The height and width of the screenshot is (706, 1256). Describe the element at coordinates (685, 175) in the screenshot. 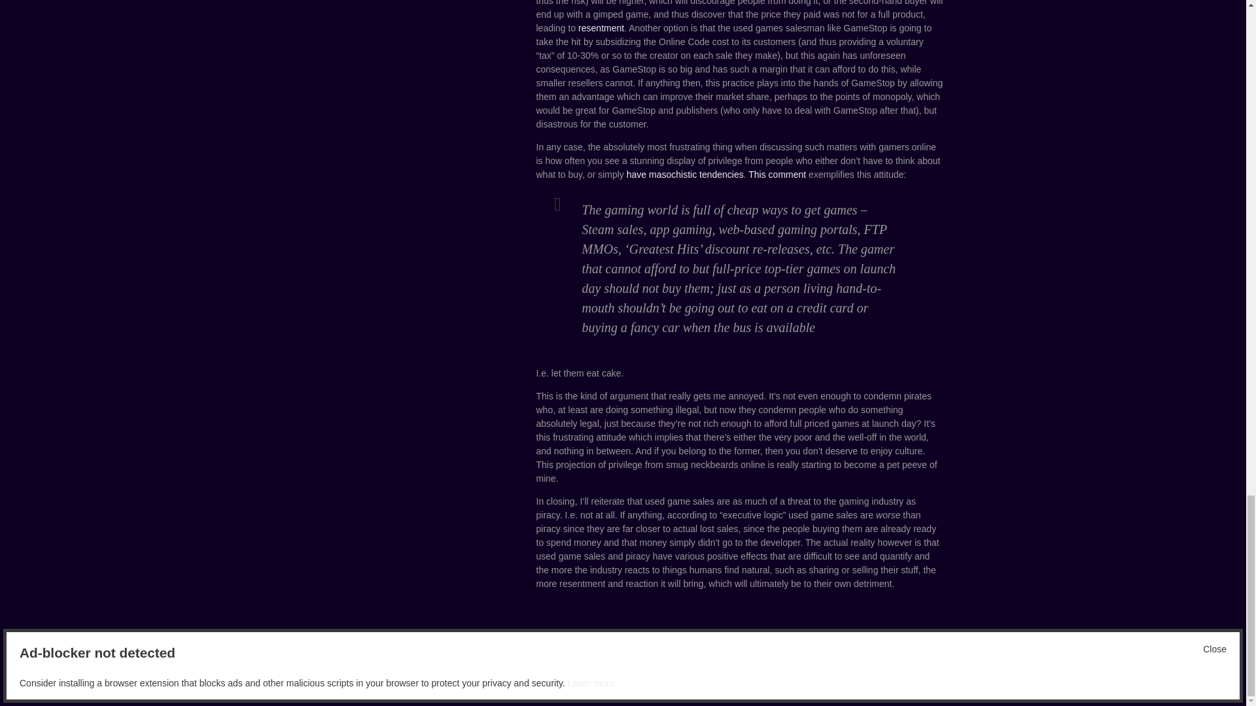

I see `have masochistic tendencies` at that location.